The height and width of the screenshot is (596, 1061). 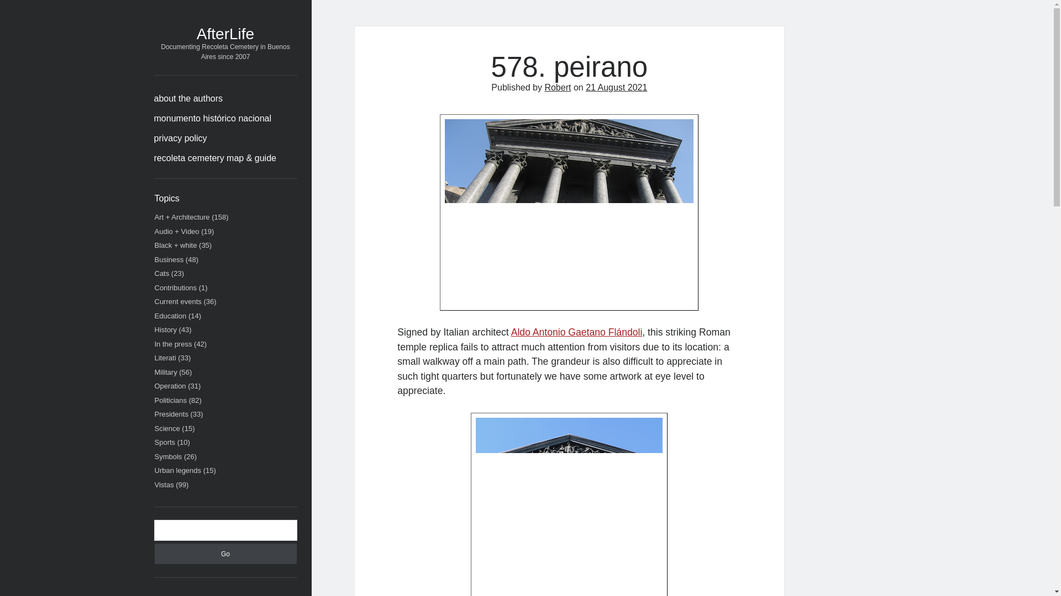 What do you see at coordinates (557, 87) in the screenshot?
I see `Robert` at bounding box center [557, 87].